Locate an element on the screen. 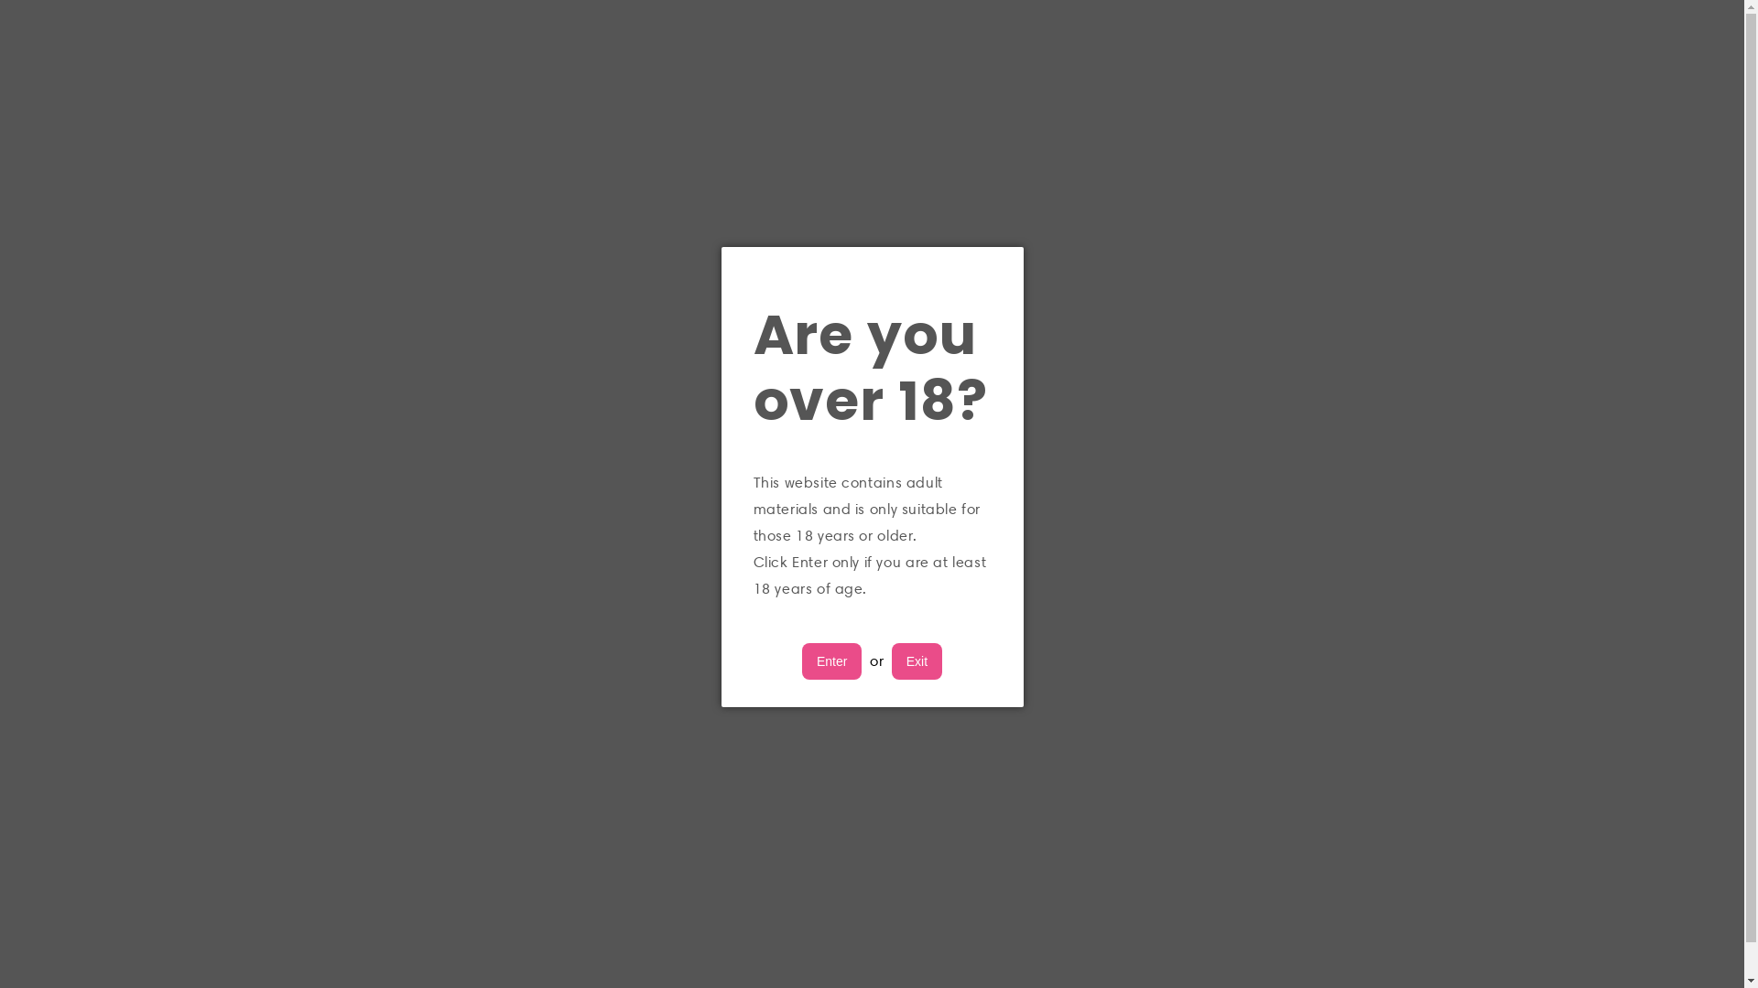 This screenshot has width=1758, height=988. Terms & Conditions is located at coordinates (1156, 739).